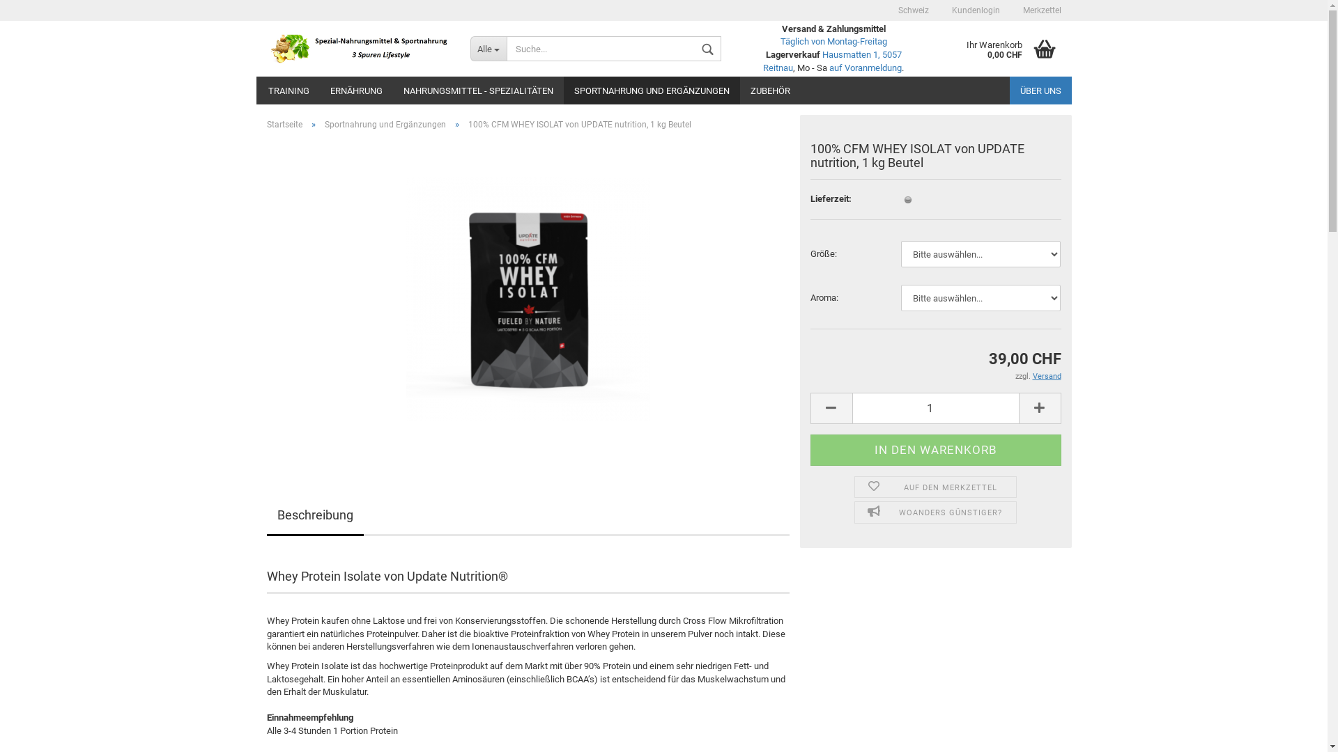  I want to click on Beschreibung, so click(315, 517).